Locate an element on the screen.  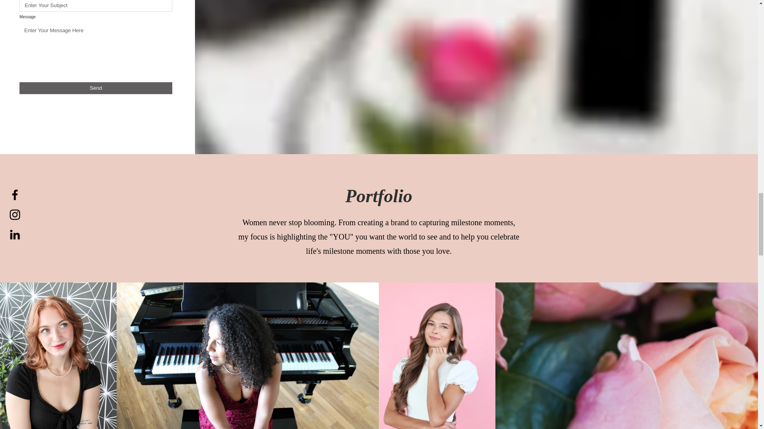
Send is located at coordinates (96, 88).